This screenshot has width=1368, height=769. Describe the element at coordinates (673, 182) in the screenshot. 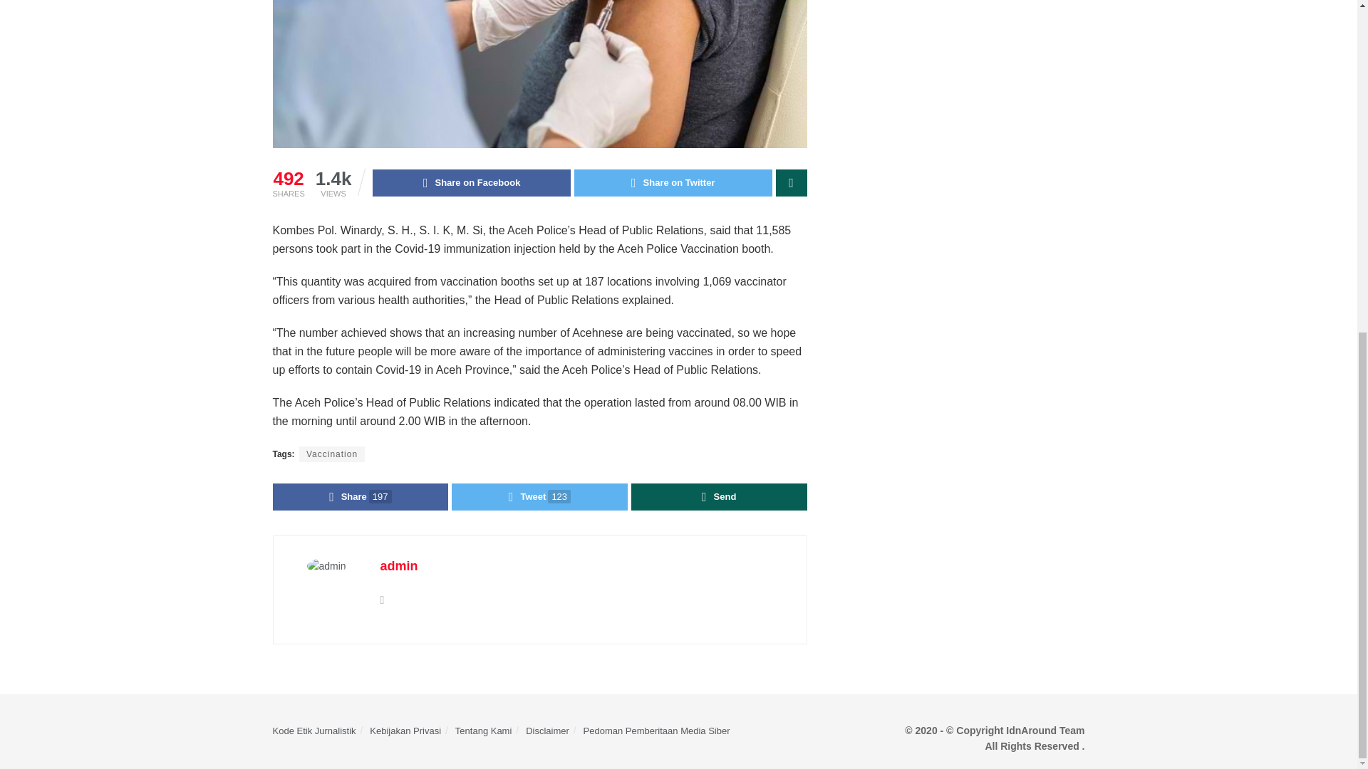

I see `Share on Twitter` at that location.